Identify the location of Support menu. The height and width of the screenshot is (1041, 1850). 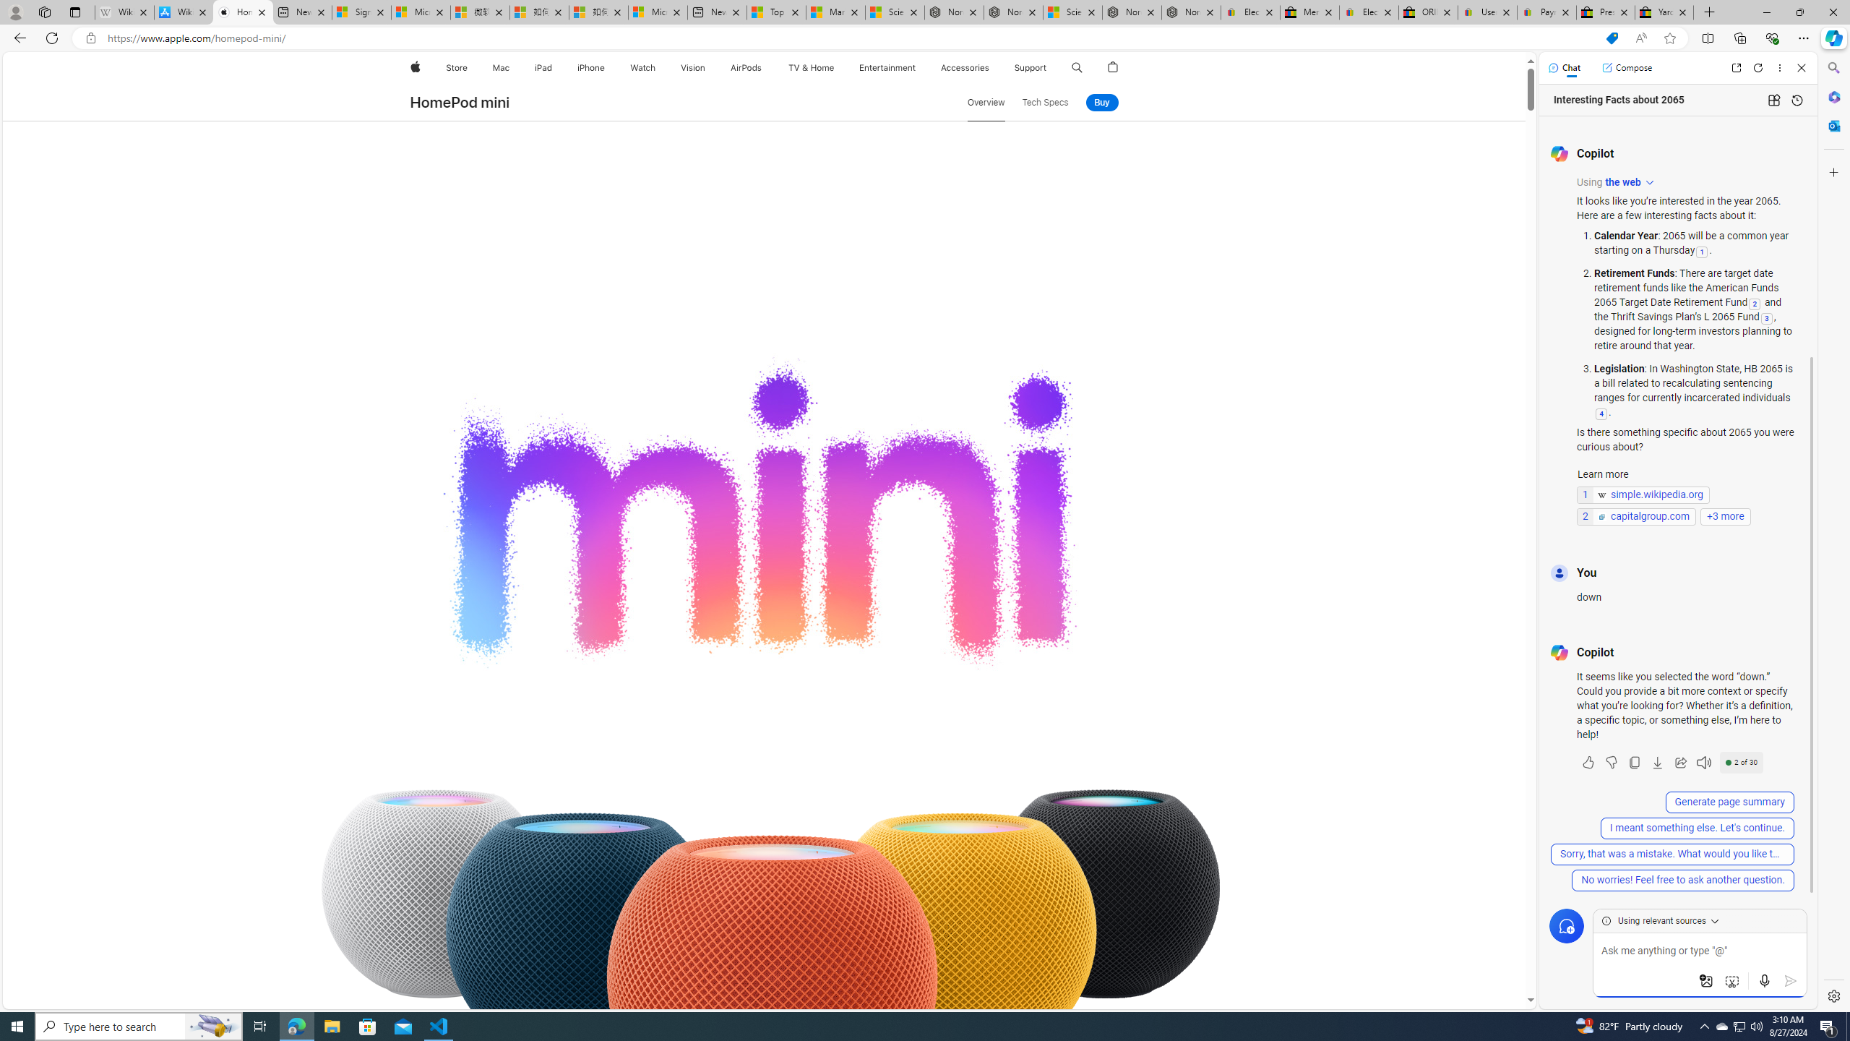
(1049, 68).